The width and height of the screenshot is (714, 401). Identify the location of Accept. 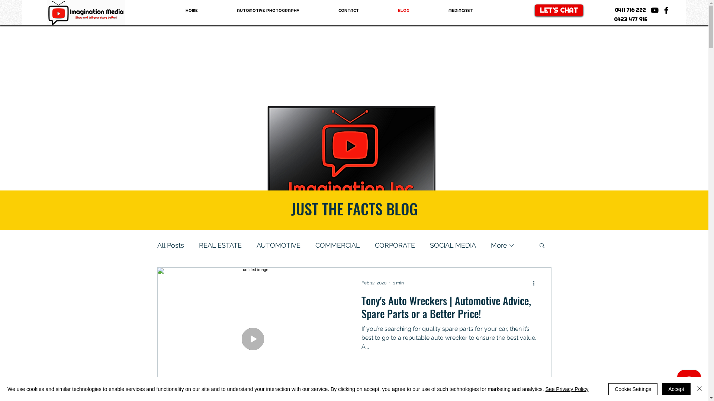
(676, 389).